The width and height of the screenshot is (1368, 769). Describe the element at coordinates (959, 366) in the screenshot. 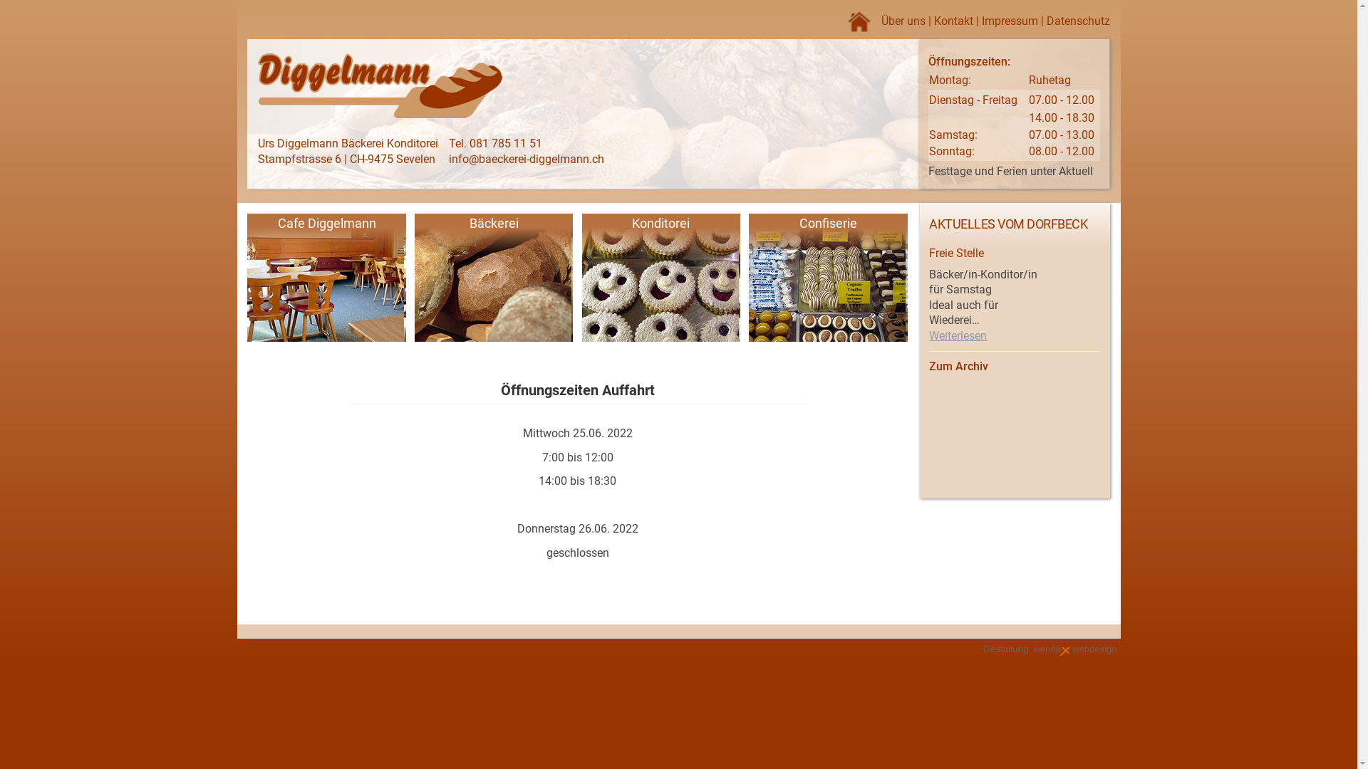

I see `Zum Archiv` at that location.